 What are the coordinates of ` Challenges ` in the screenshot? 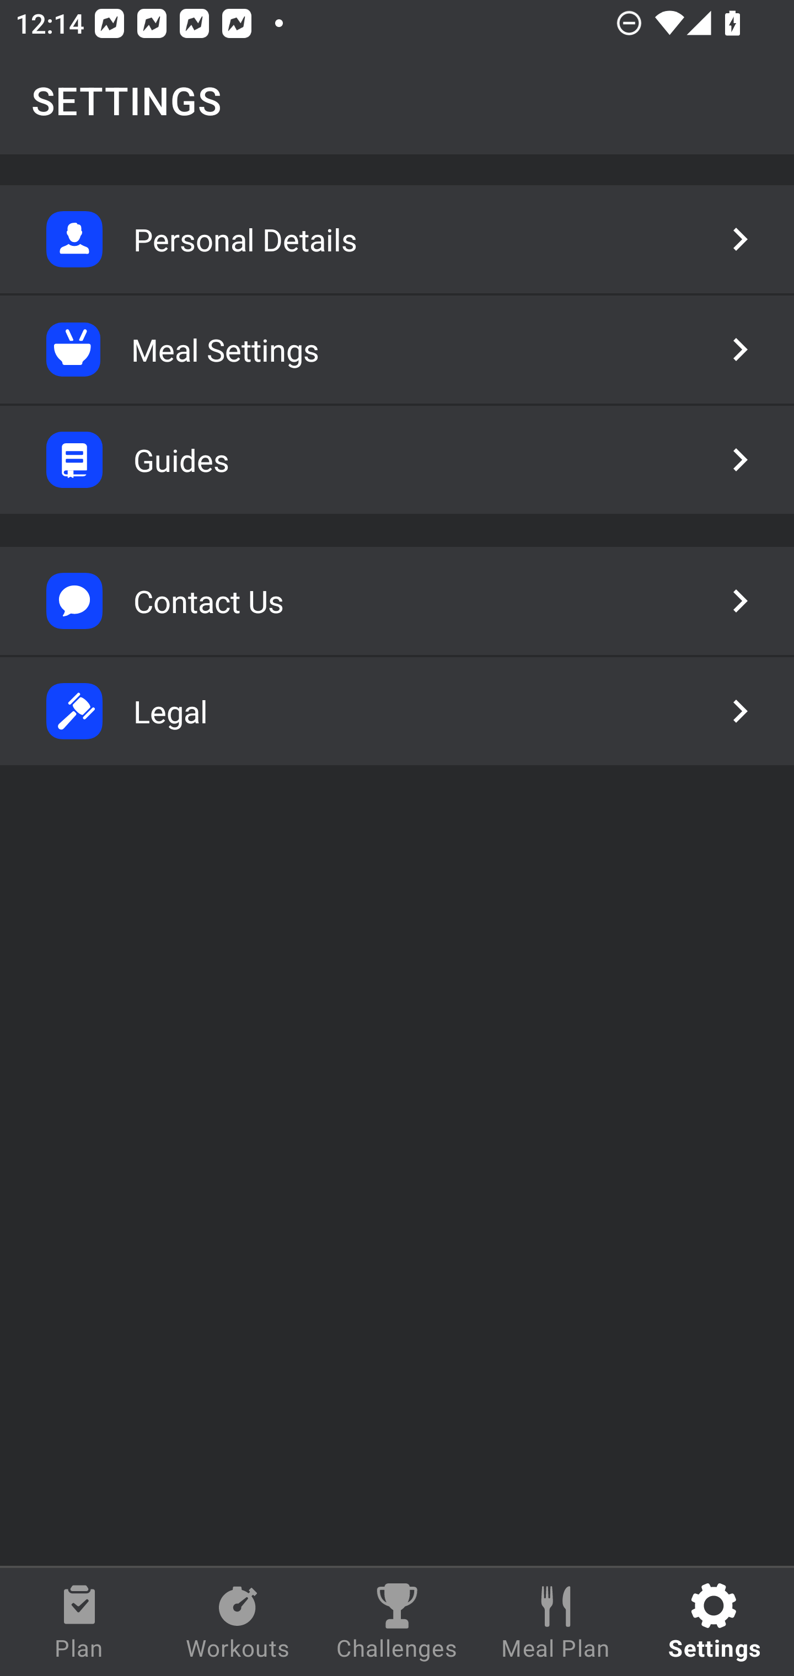 It's located at (397, 1622).